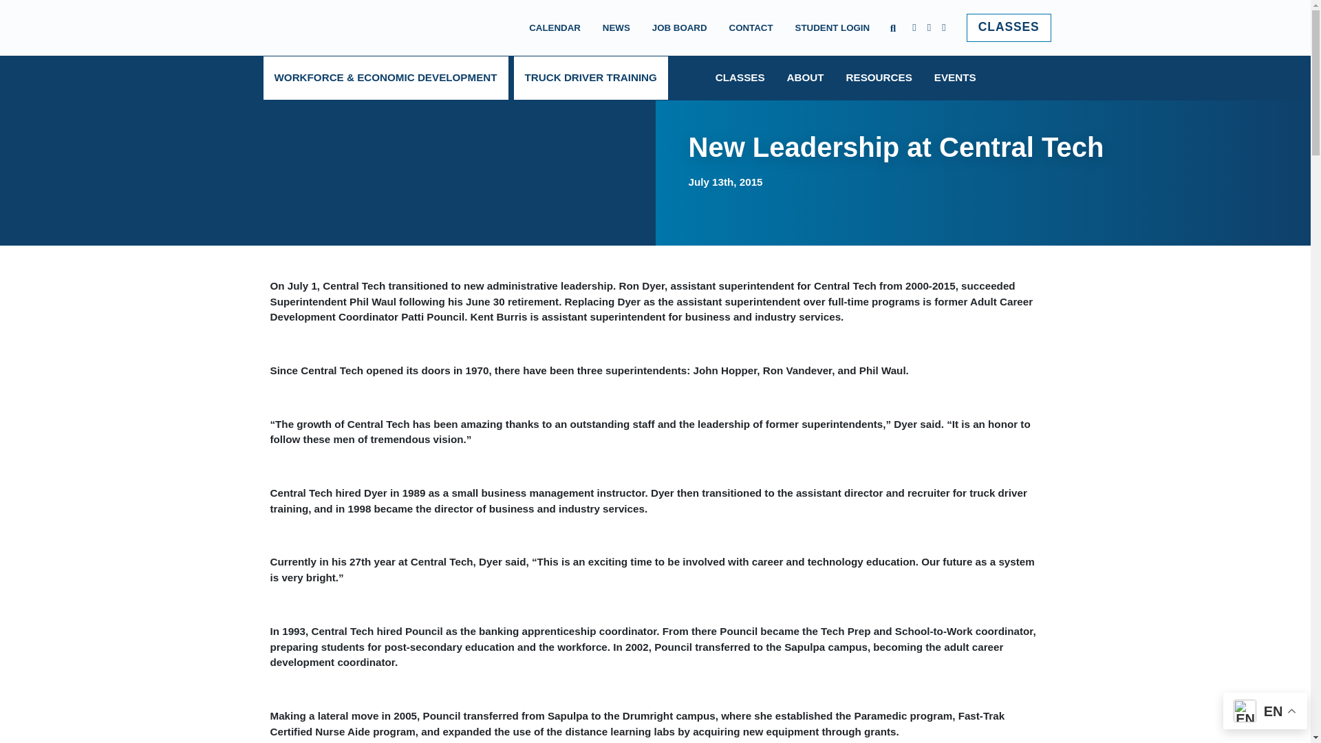 This screenshot has width=1321, height=743. What do you see at coordinates (833, 28) in the screenshot?
I see `STUDENT LOGIN` at bounding box center [833, 28].